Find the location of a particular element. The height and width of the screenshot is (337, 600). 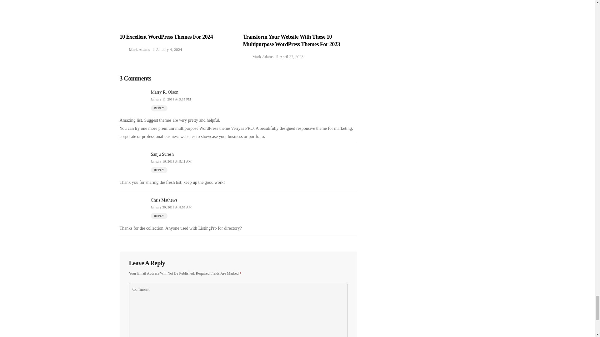

10 Excellent WordPress Themes for 2024 is located at coordinates (176, 13).